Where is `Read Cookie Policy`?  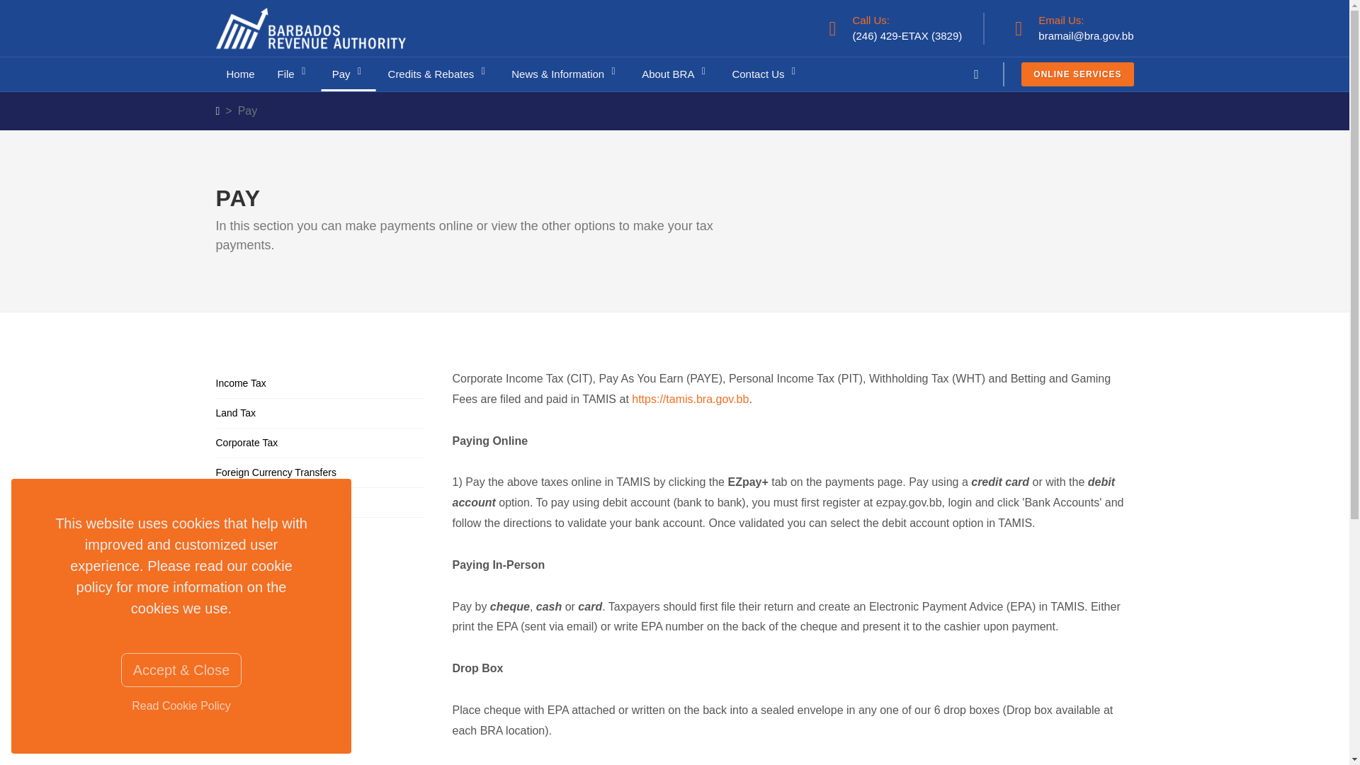
Read Cookie Policy is located at coordinates (181, 706).